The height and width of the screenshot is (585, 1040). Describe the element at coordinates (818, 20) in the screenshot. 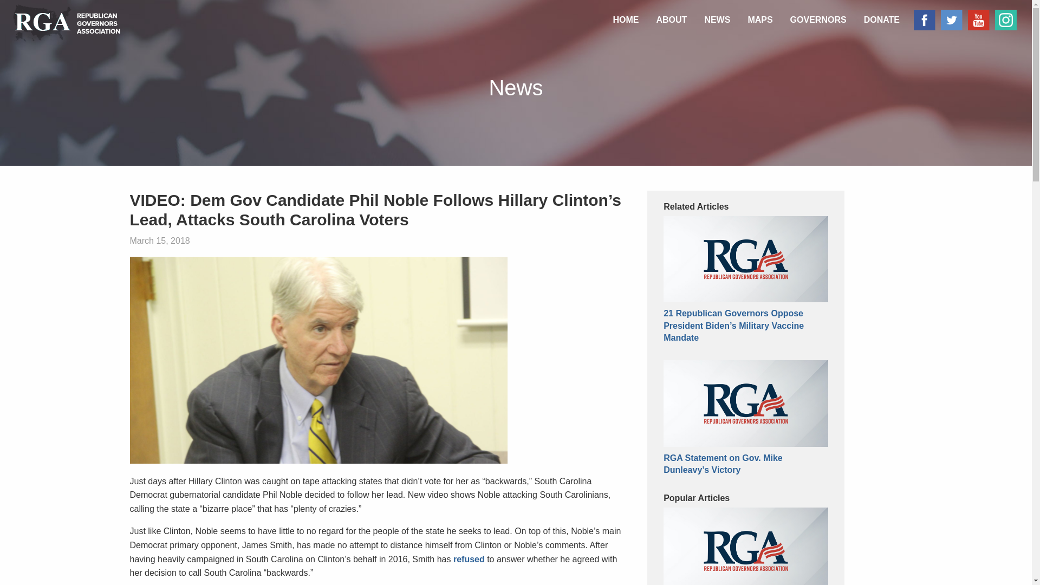

I see `GOVERNORS` at that location.